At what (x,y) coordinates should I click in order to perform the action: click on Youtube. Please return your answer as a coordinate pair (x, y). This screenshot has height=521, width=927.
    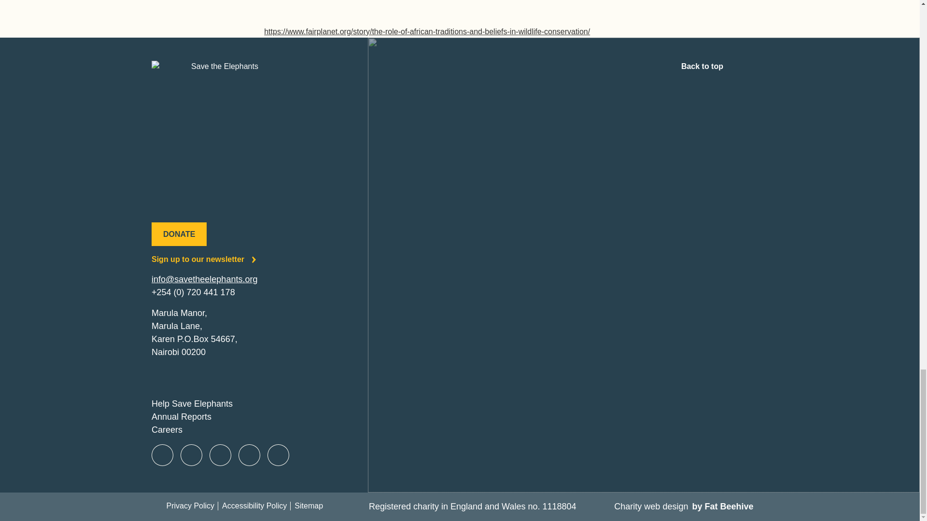
    Looking at the image, I should click on (249, 455).